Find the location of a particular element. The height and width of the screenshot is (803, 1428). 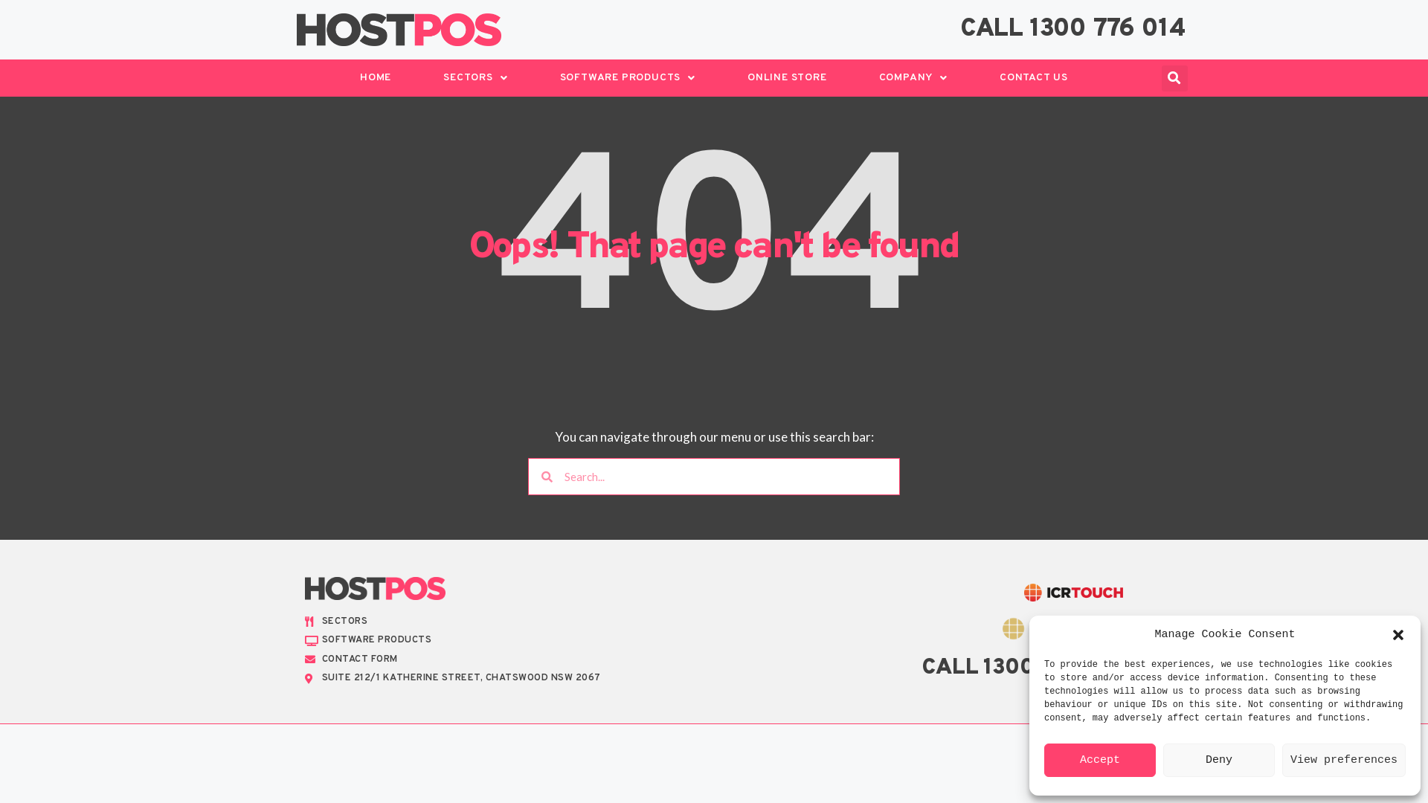

HOME is located at coordinates (376, 78).